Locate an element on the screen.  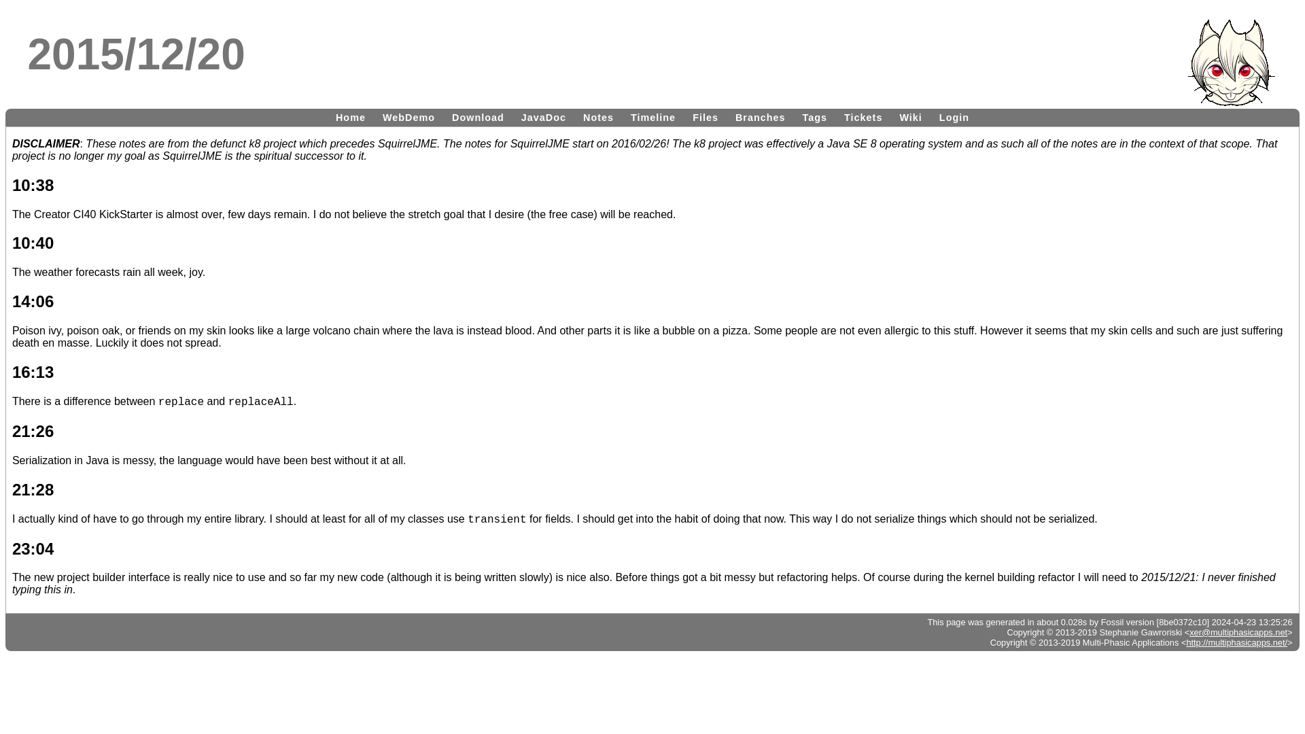
Files is located at coordinates (706, 117).